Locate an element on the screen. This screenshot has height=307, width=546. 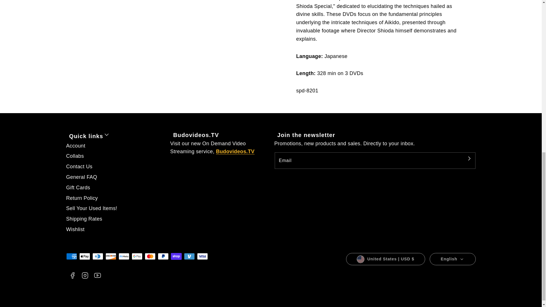
American Express is located at coordinates (71, 256).